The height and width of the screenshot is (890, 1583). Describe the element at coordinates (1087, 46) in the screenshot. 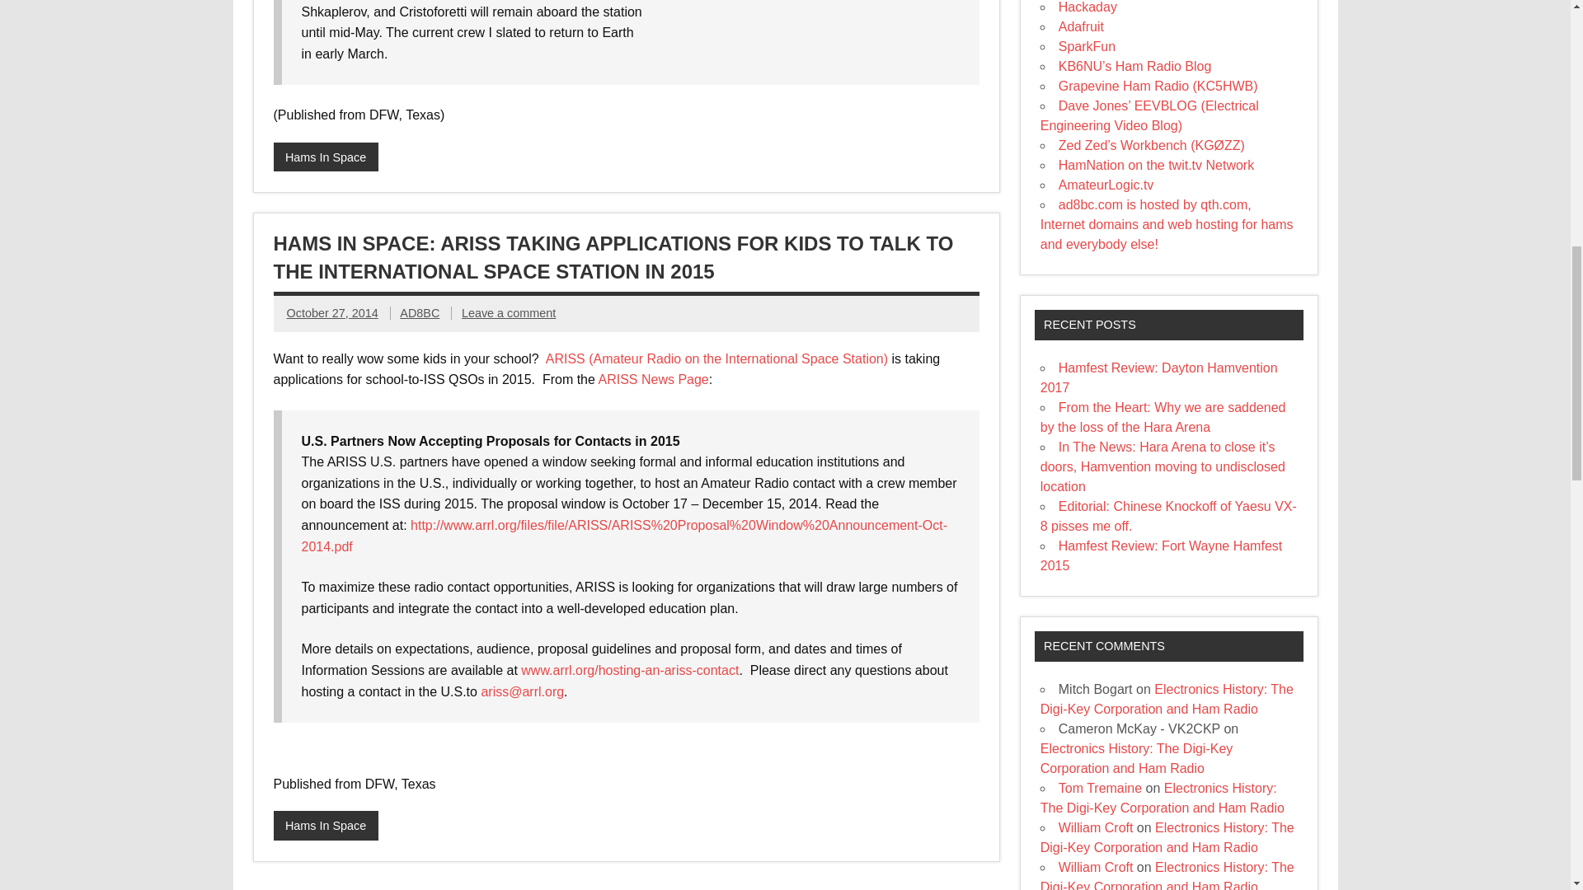

I see `SparkFun` at that location.